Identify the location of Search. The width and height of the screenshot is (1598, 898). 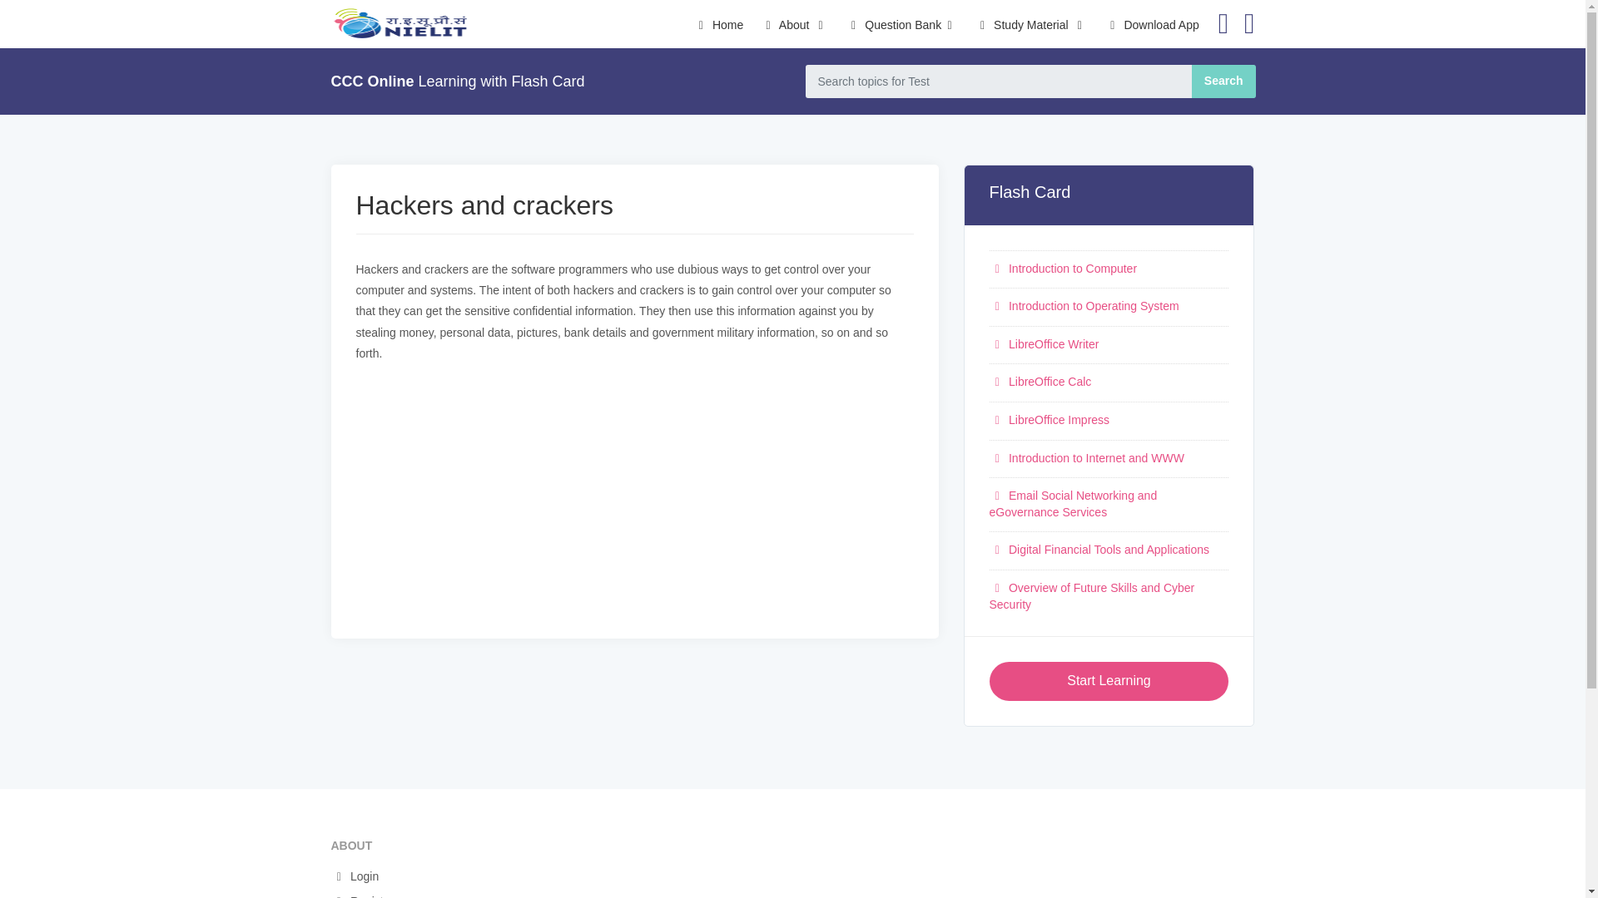
(1223, 81).